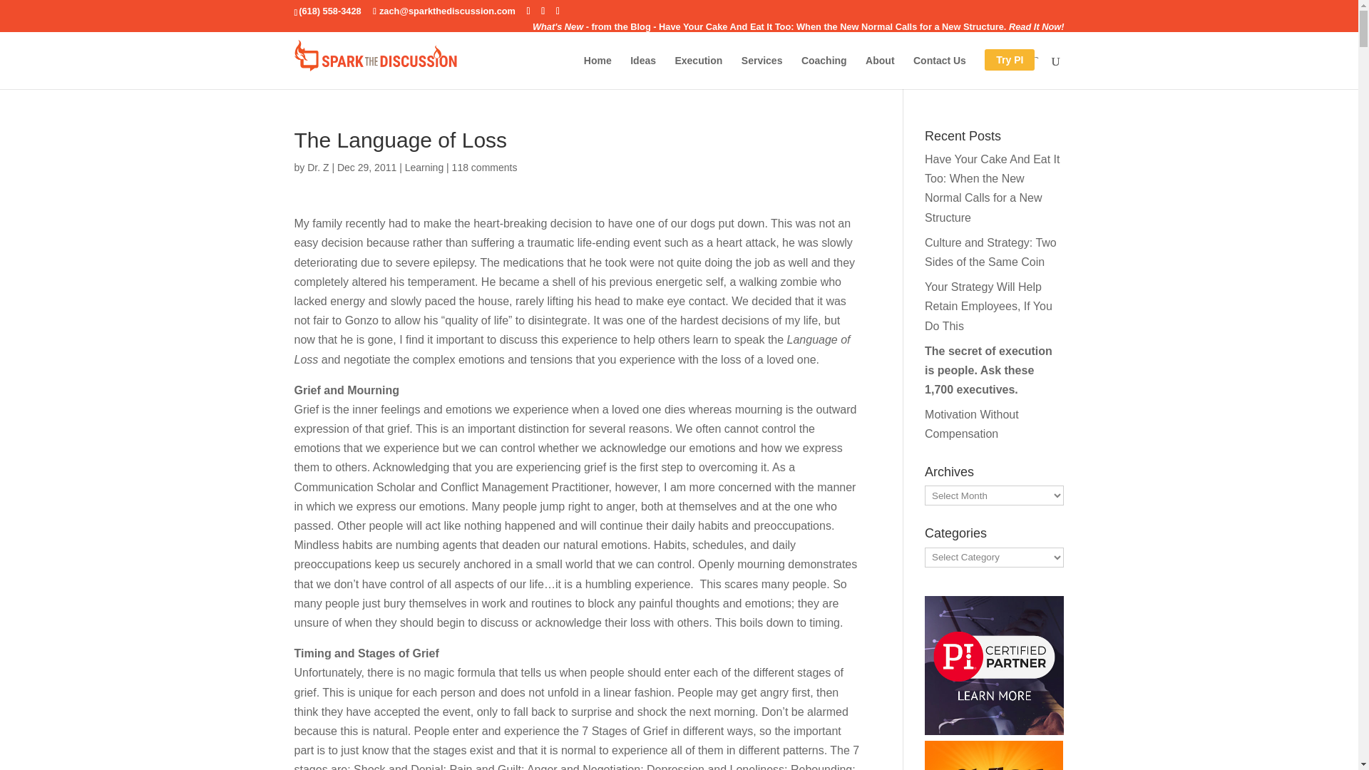 The height and width of the screenshot is (770, 1369). I want to click on Learn about the Predictive Index, so click(994, 665).